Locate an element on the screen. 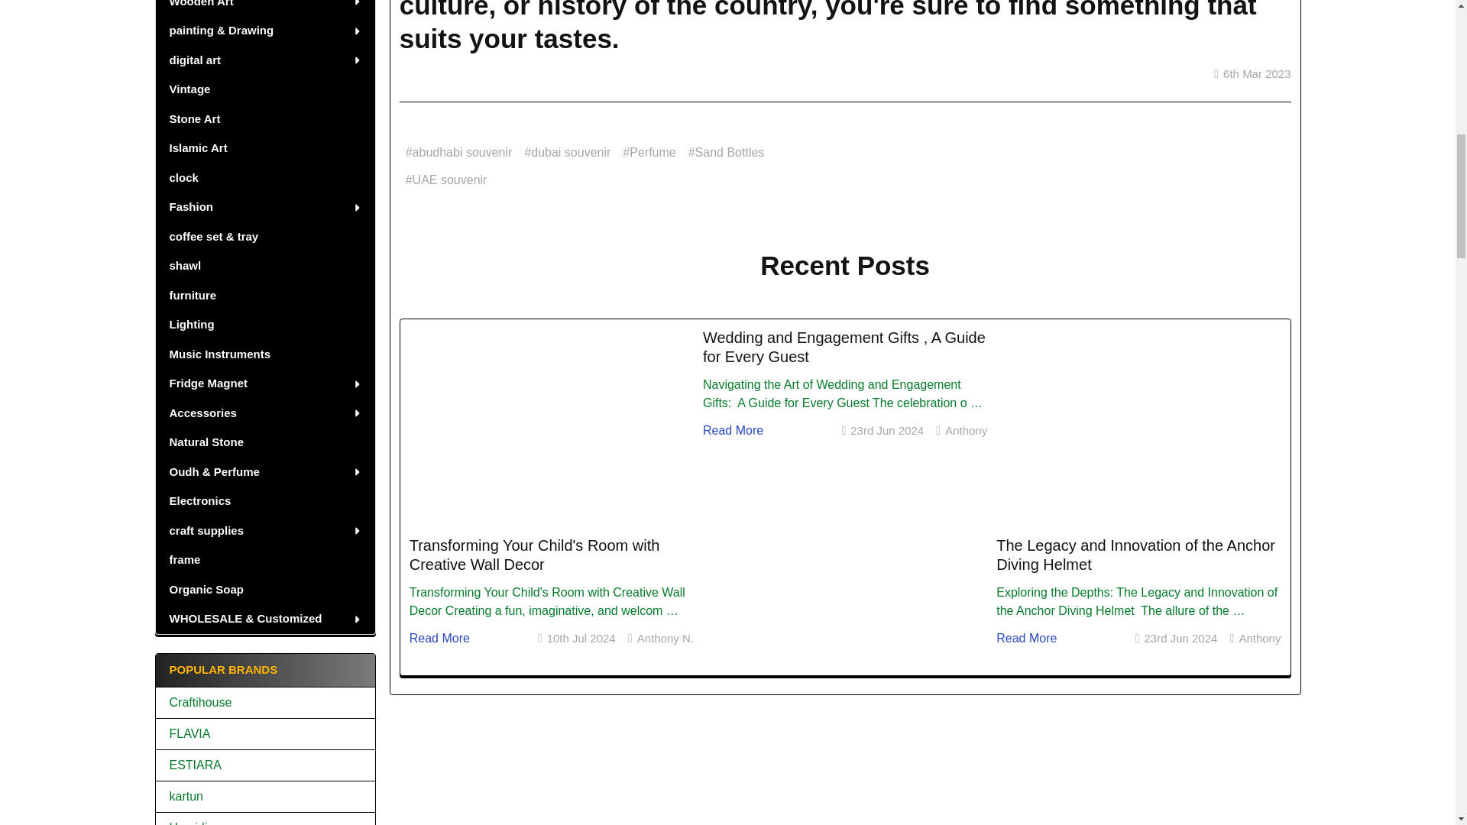  FLAVIA is located at coordinates (265, 734).